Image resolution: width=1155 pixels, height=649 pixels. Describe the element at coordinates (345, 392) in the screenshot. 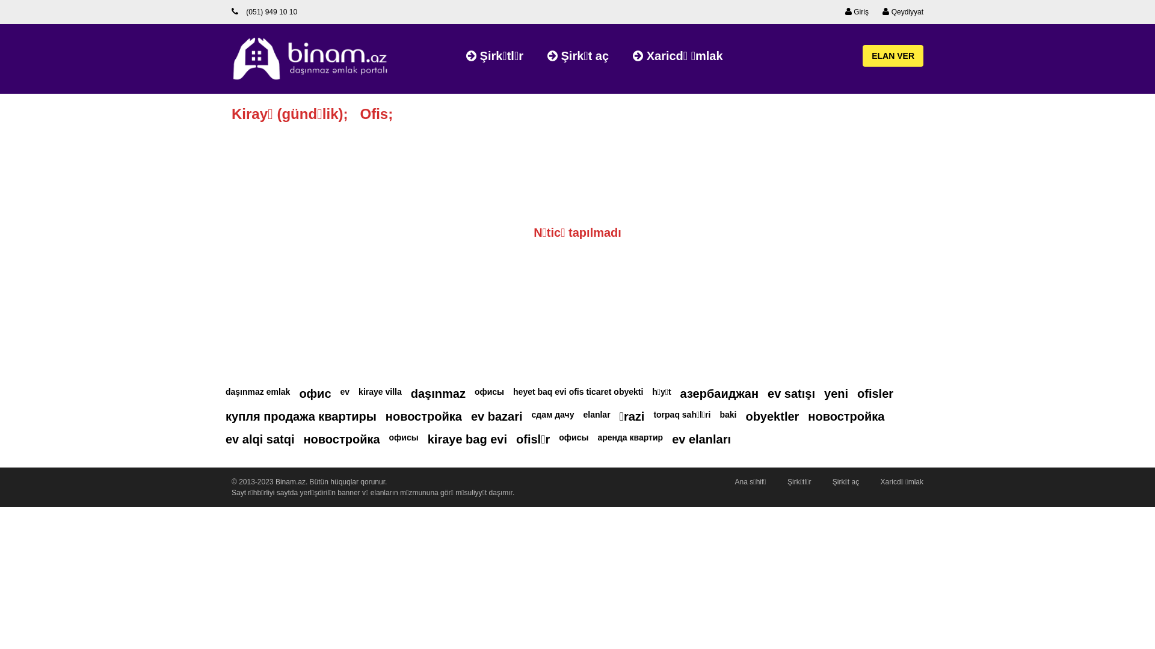

I see `ev` at that location.